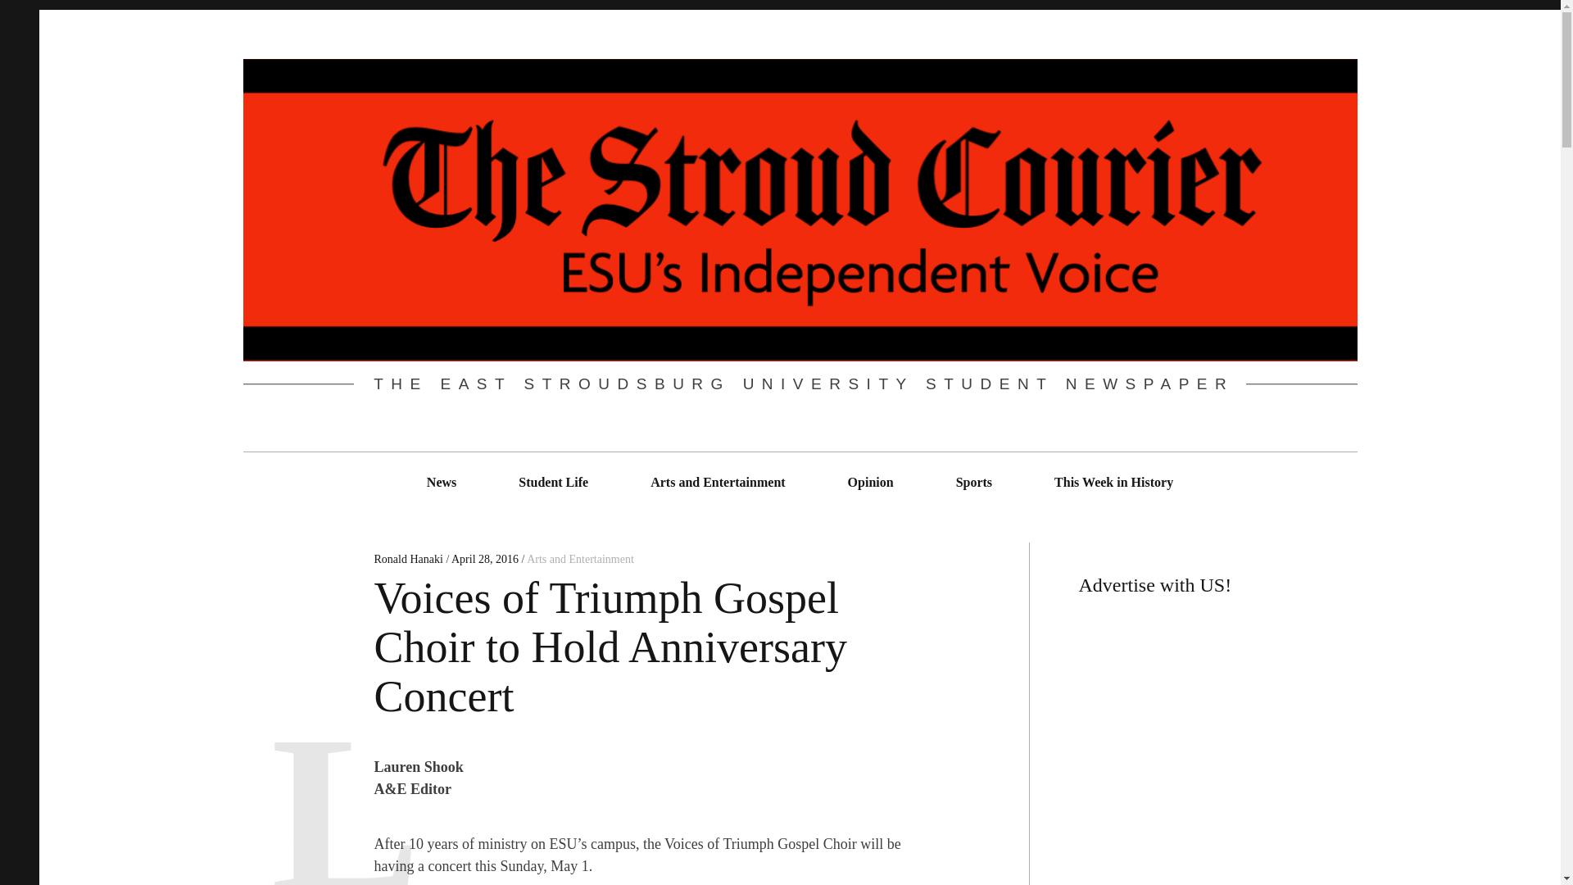  Describe the element at coordinates (554, 482) in the screenshot. I see `Student Life` at that location.